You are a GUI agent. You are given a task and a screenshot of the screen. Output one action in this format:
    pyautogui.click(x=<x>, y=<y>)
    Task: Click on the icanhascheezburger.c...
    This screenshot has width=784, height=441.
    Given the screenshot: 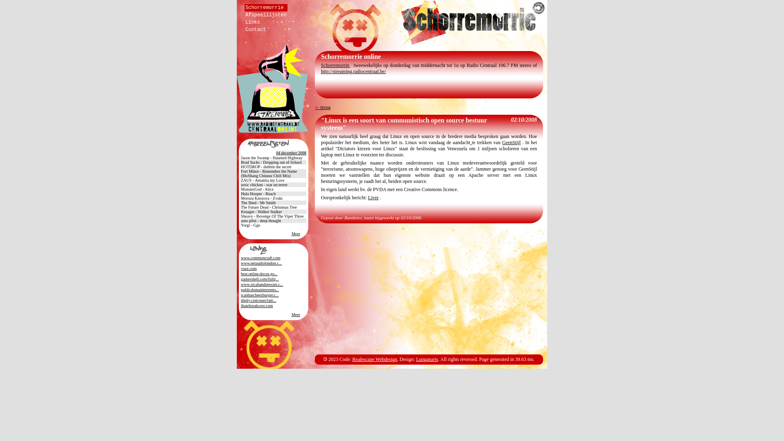 What is the action you would take?
    pyautogui.click(x=260, y=295)
    